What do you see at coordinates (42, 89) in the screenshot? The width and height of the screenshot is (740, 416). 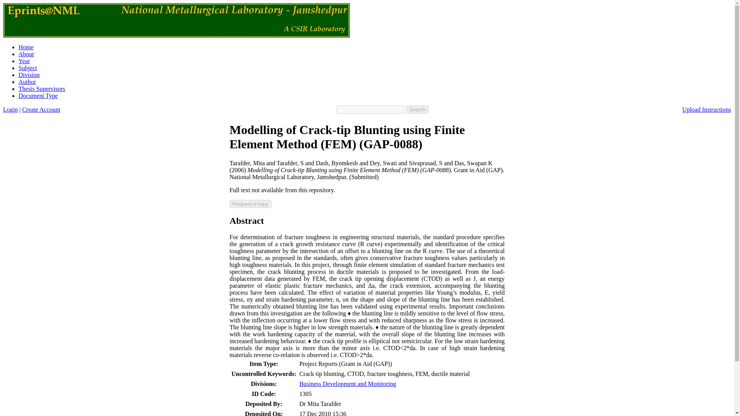 I see `Thesis Supervisors` at bounding box center [42, 89].